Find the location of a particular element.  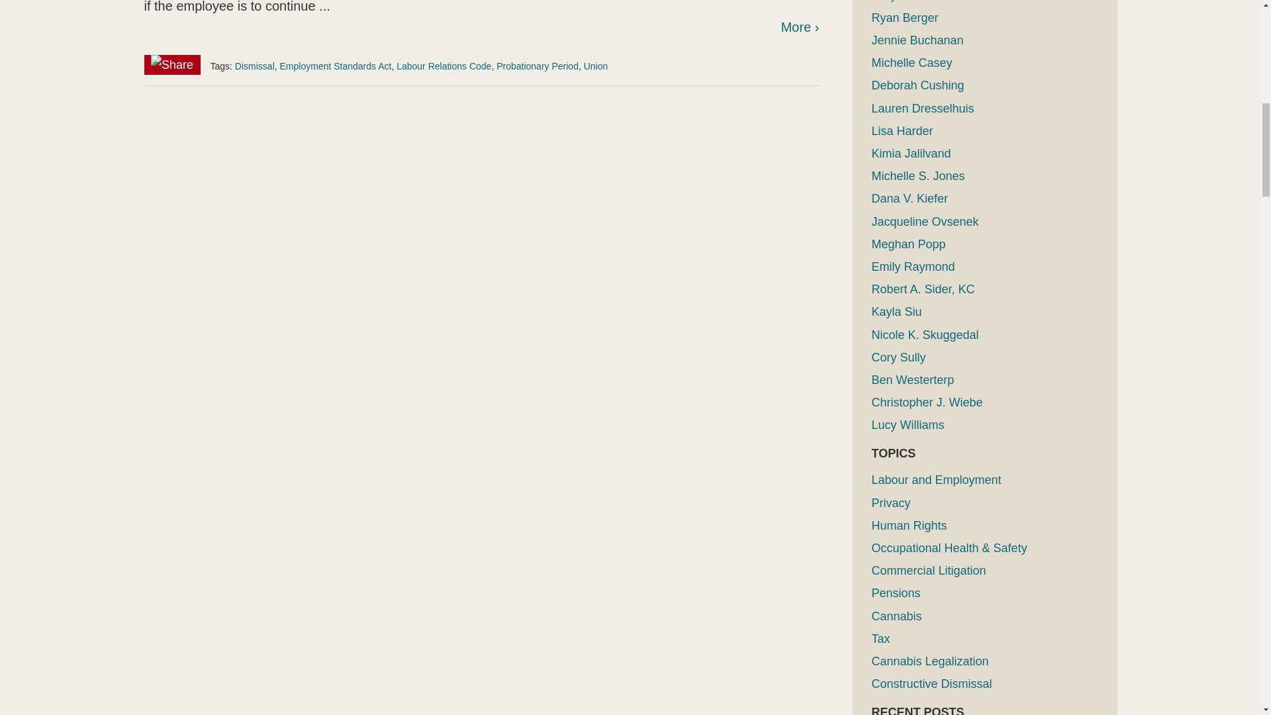

Jennie Buchanan is located at coordinates (917, 40).